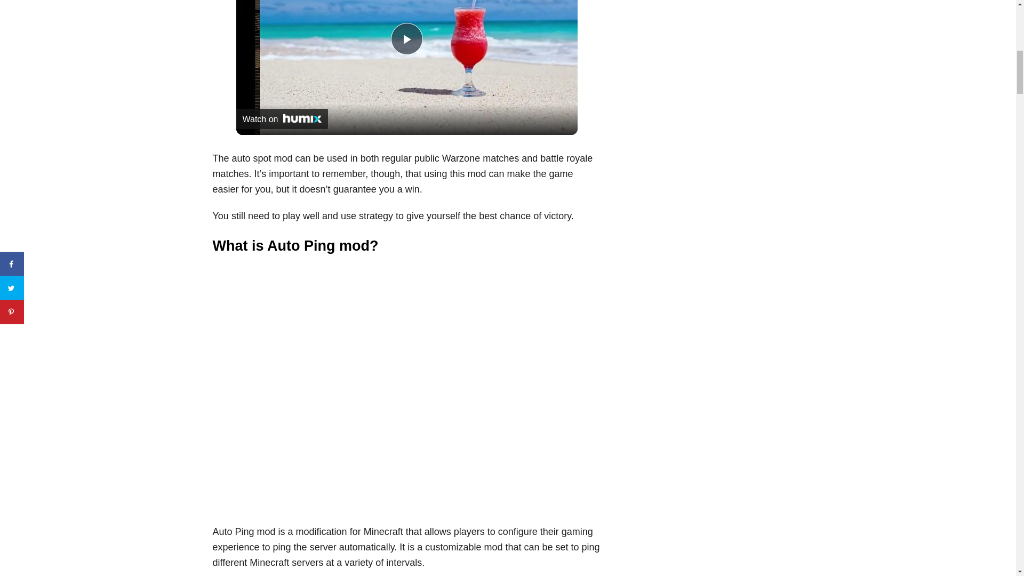 Image resolution: width=1024 pixels, height=576 pixels. What do you see at coordinates (406, 38) in the screenshot?
I see `Play Video` at bounding box center [406, 38].